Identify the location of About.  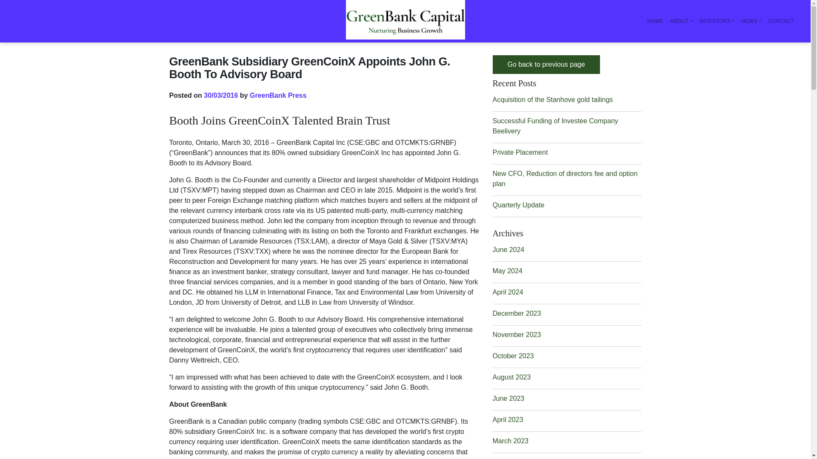
(681, 21).